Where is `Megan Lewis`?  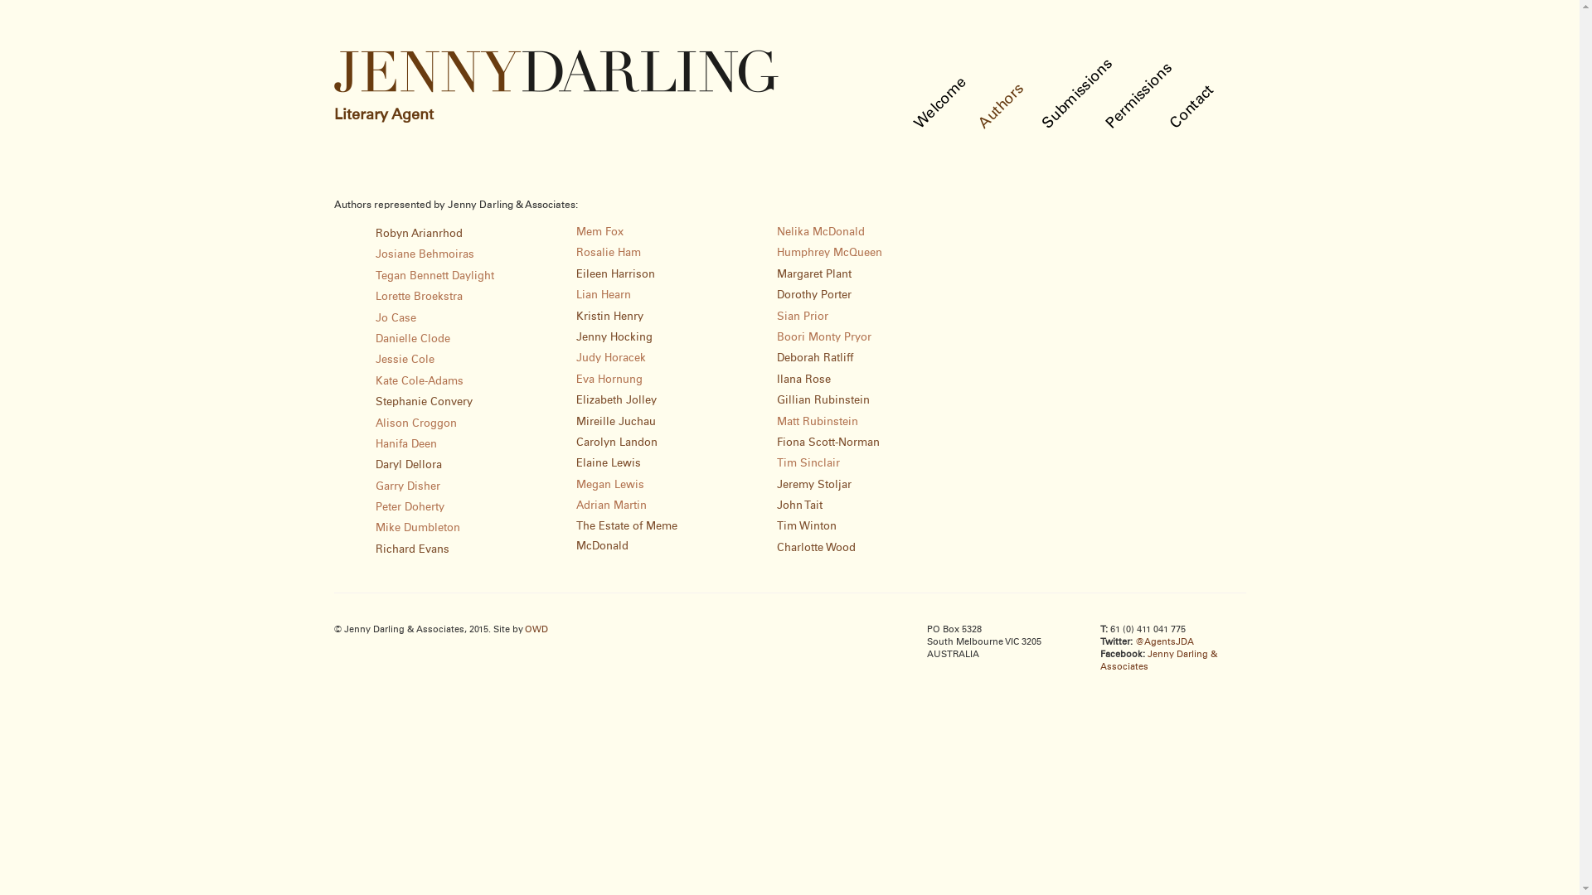
Megan Lewis is located at coordinates (610, 486).